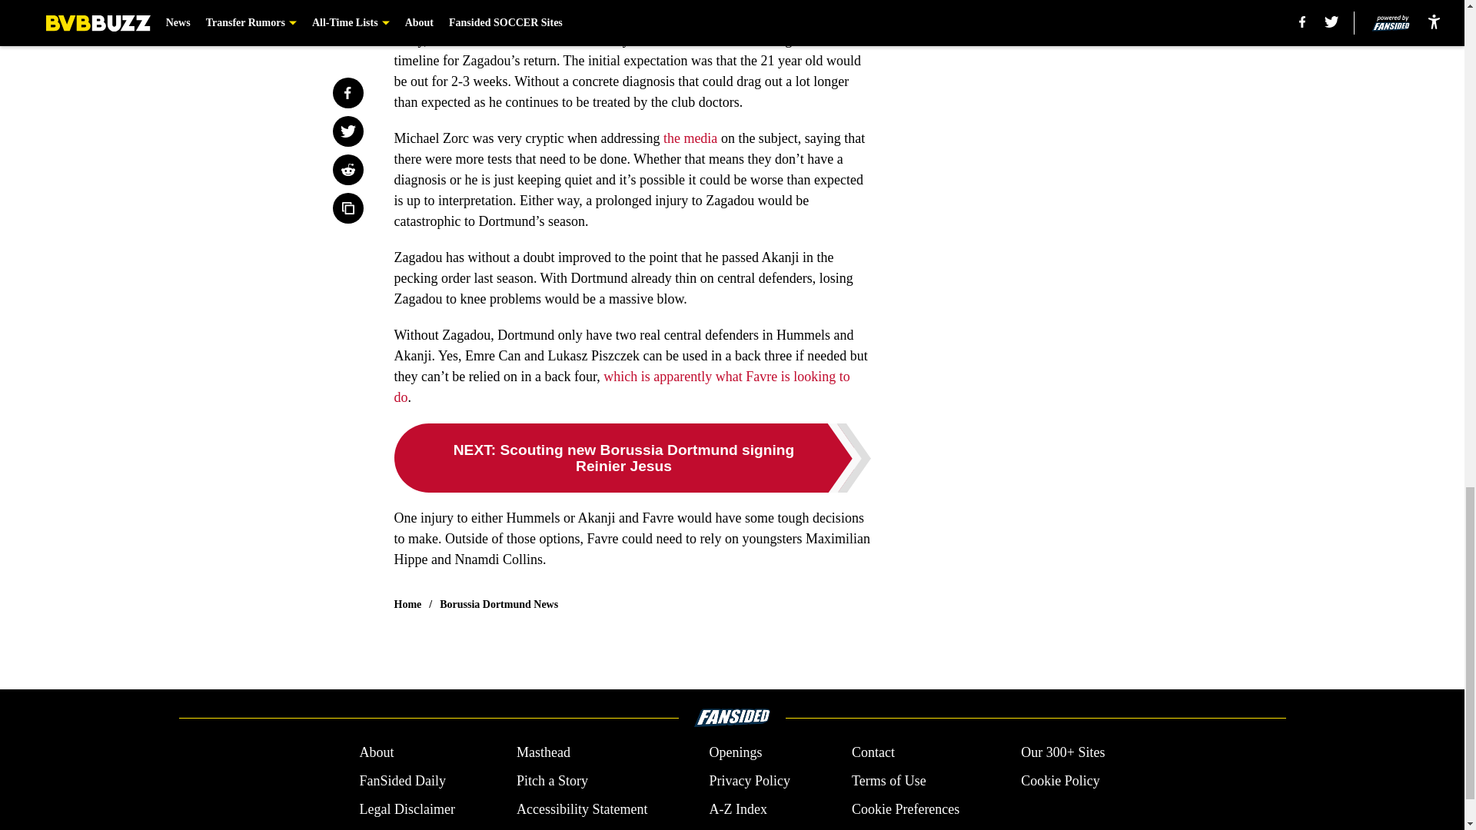 This screenshot has height=830, width=1476. I want to click on Accessibility Statement, so click(582, 810).